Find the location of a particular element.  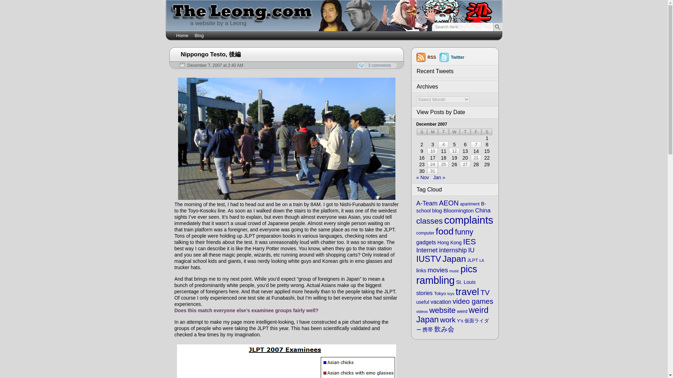

Wednesday is located at coordinates (454, 132).